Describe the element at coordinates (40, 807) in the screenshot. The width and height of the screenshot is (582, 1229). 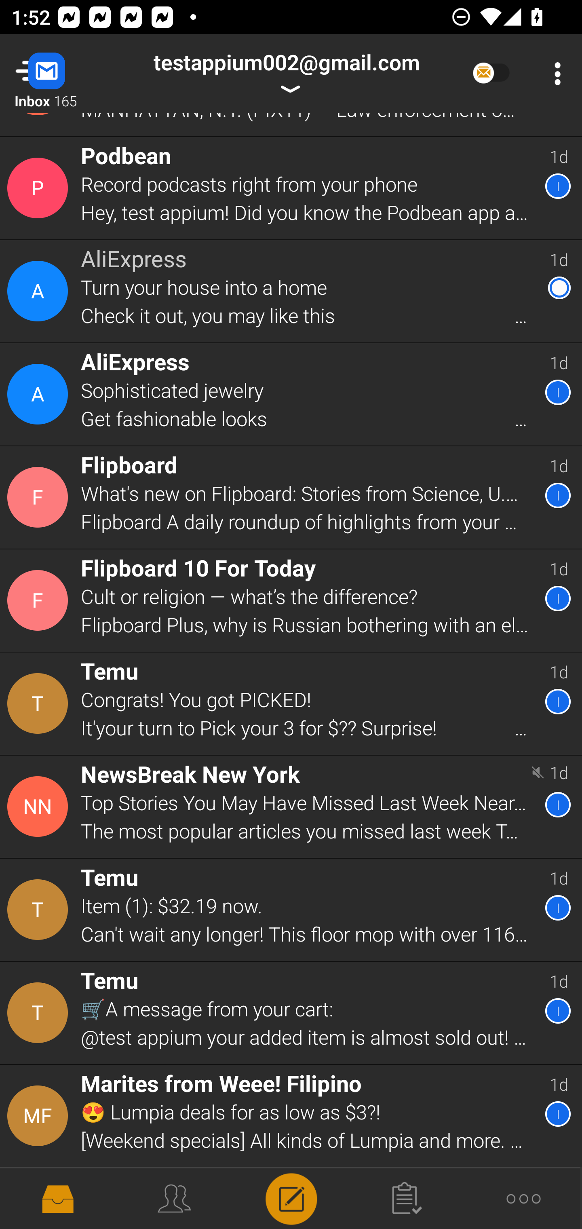
I see `Contact Details` at that location.